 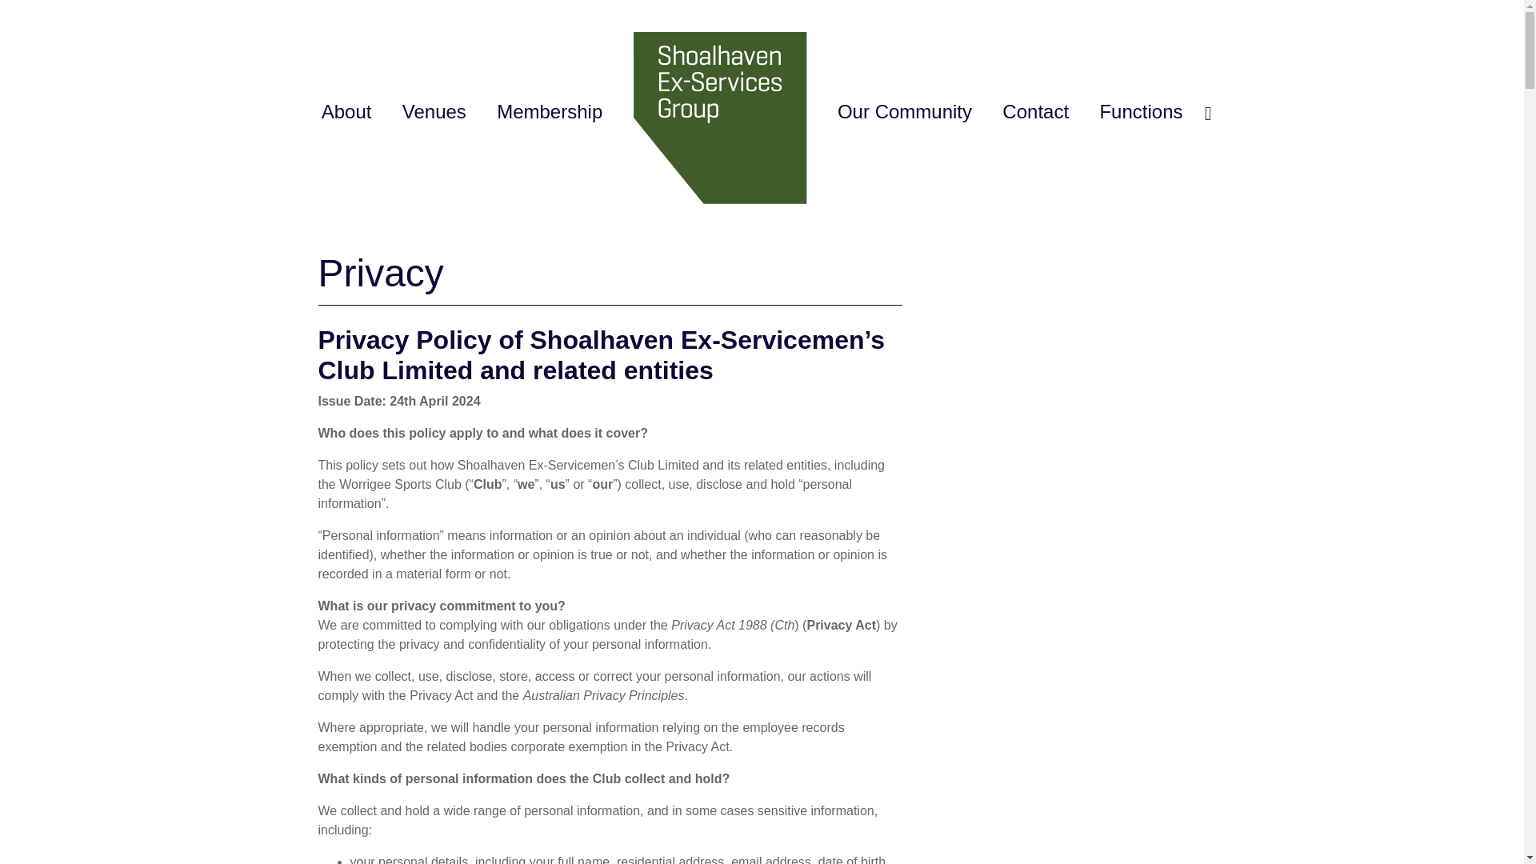 I want to click on Contact, so click(x=1035, y=112).